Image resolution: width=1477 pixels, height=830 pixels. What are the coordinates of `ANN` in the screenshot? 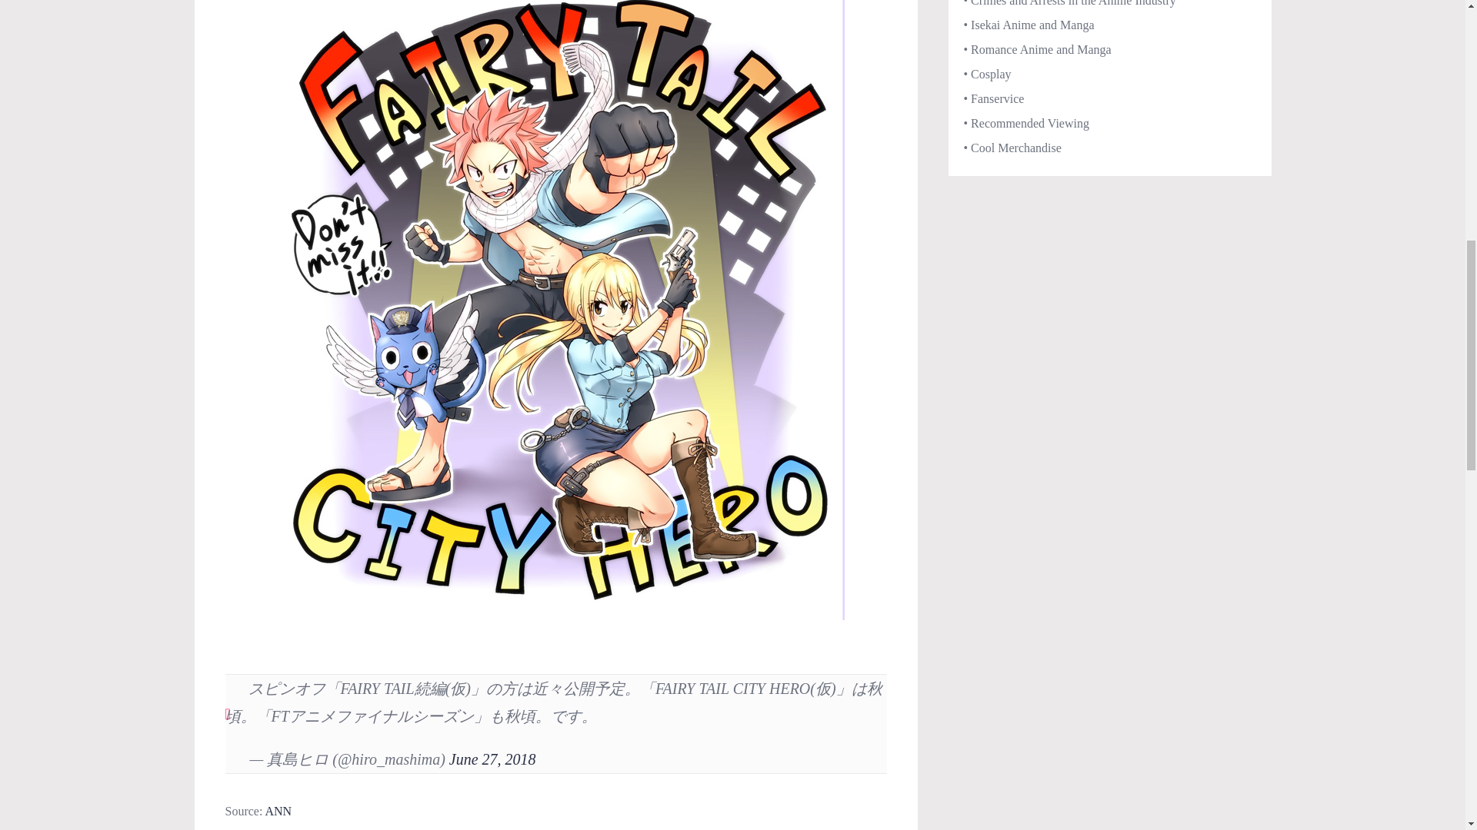 It's located at (277, 810).